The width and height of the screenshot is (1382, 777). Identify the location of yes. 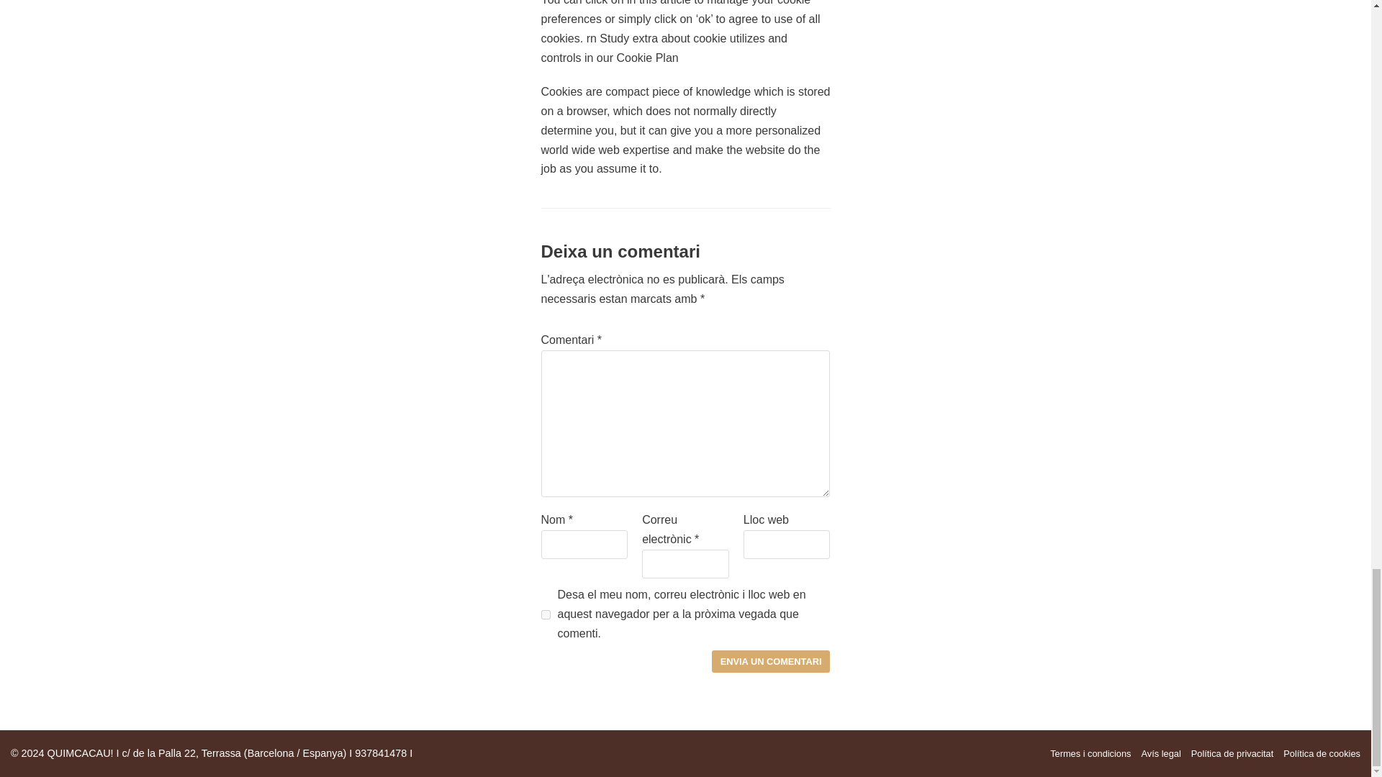
(546, 614).